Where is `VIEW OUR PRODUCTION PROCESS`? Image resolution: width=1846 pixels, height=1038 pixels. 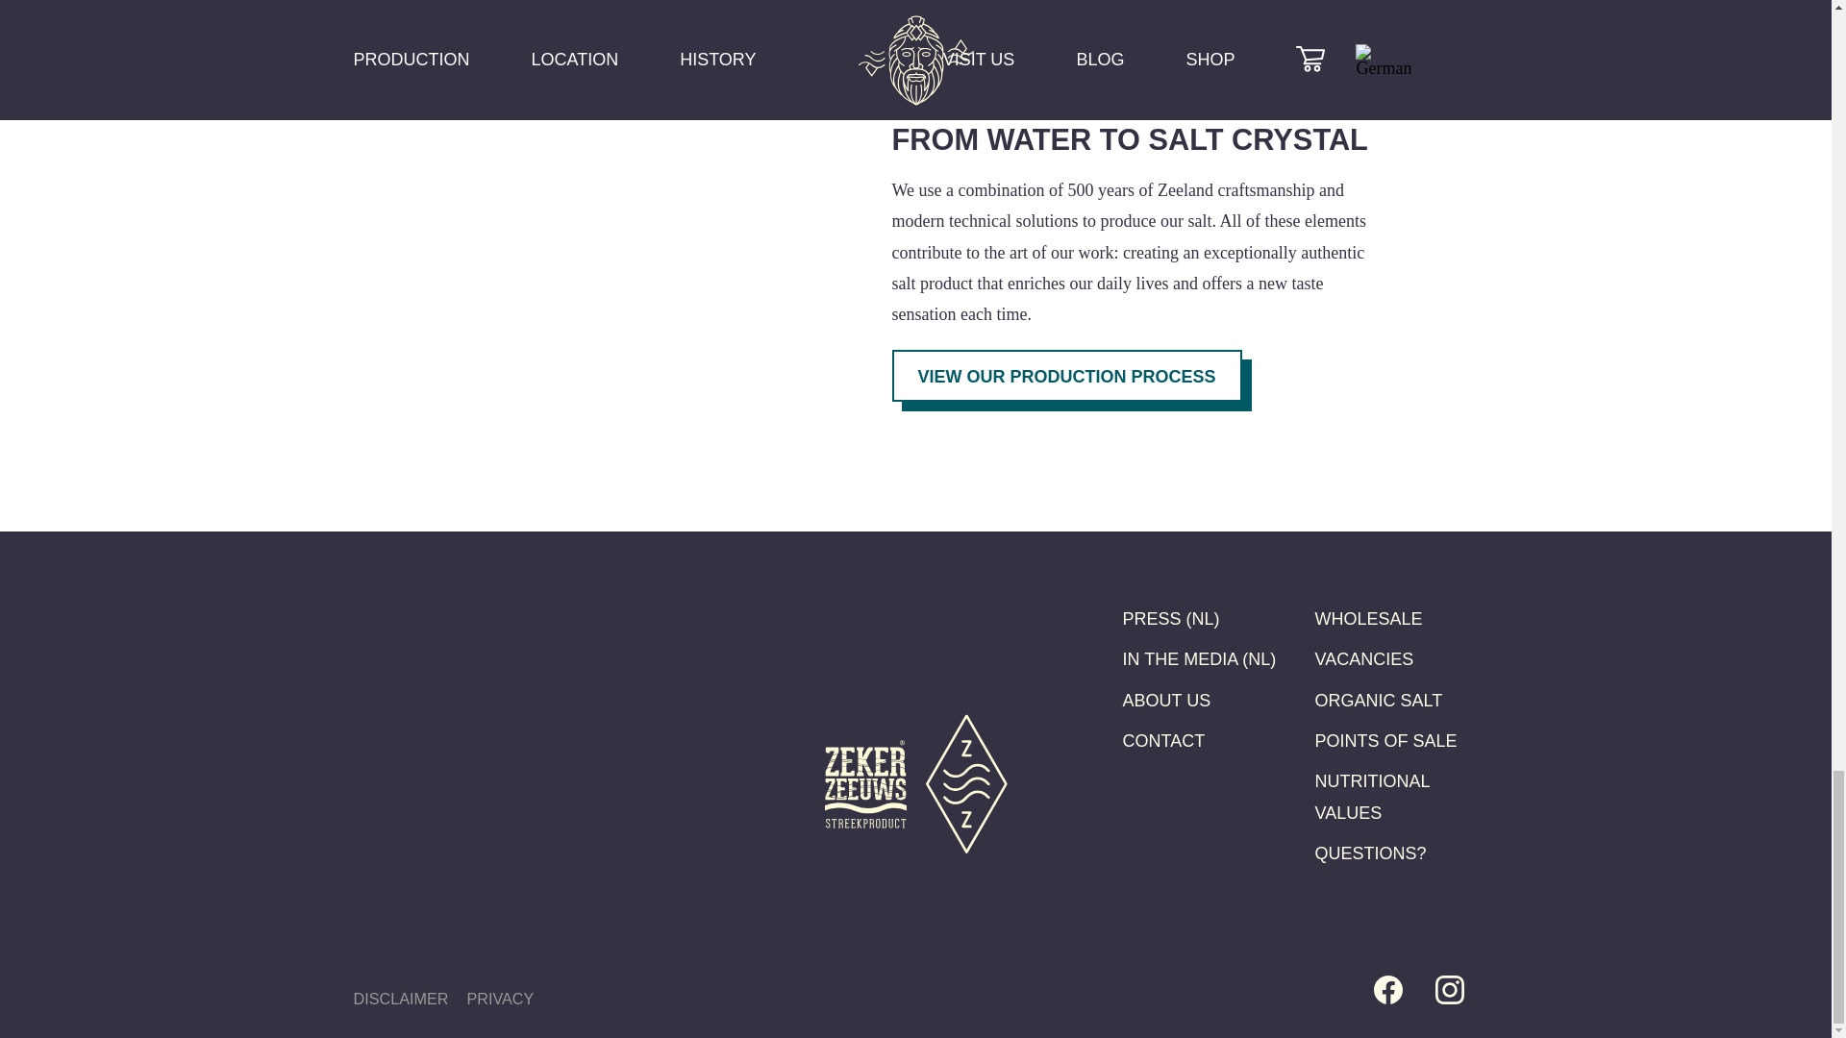 VIEW OUR PRODUCTION PROCESS is located at coordinates (1067, 375).